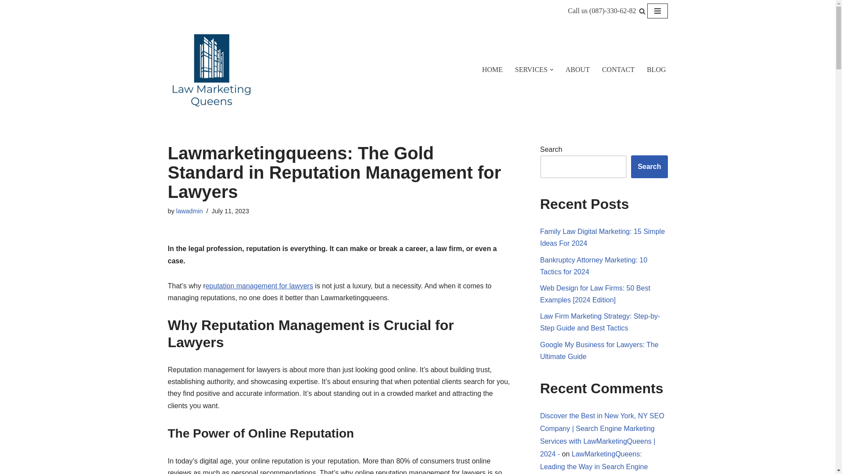  Describe the element at coordinates (578, 69) in the screenshot. I see `ABOUT` at that location.